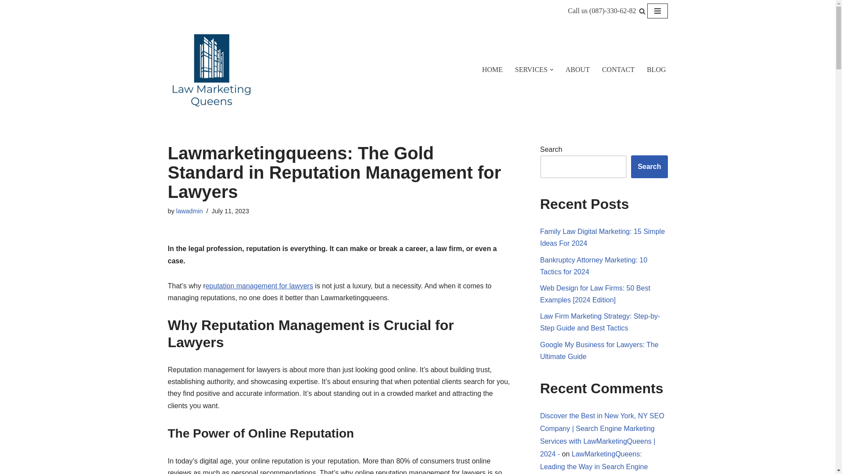  Describe the element at coordinates (578, 69) in the screenshot. I see `ABOUT` at that location.